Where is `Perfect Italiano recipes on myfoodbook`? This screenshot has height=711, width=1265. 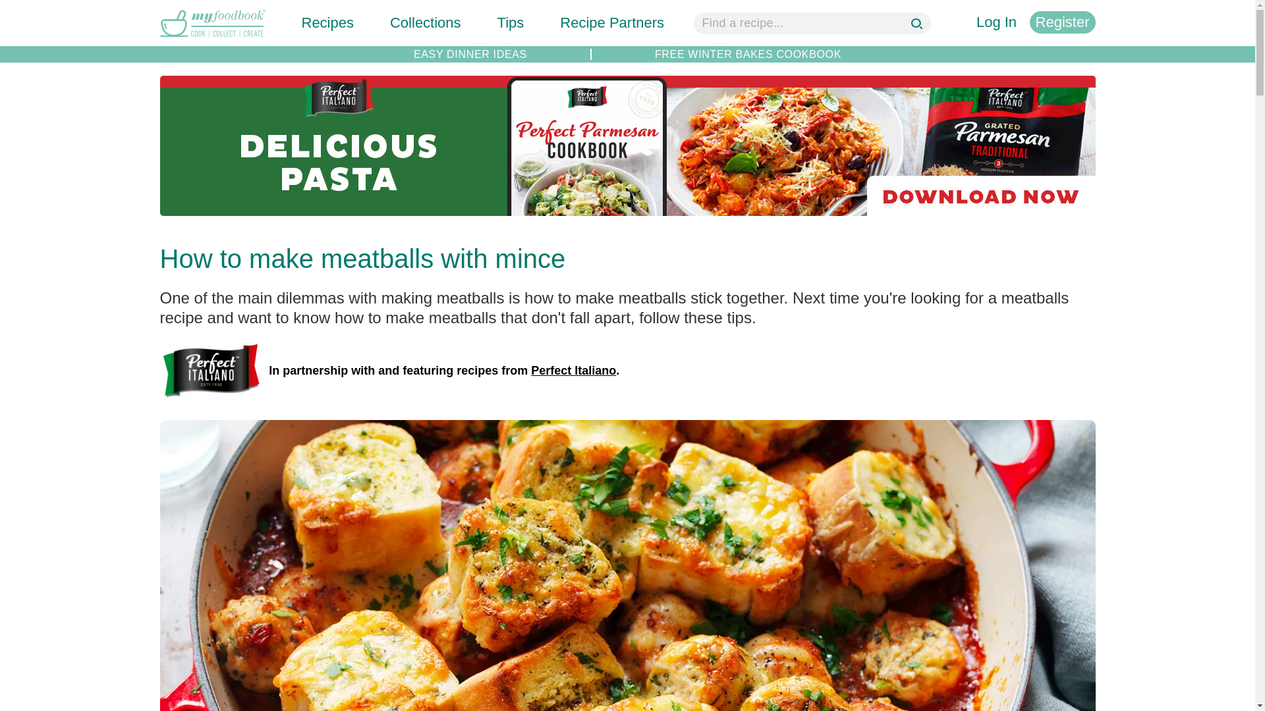
Perfect Italiano recipes on myfoodbook is located at coordinates (210, 371).